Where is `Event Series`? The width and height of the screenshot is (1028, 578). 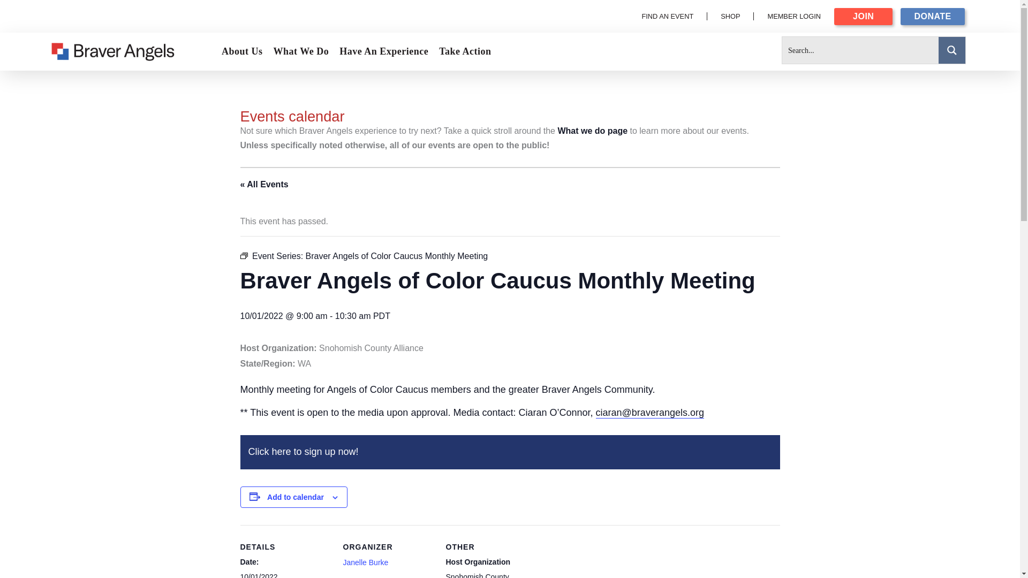 Event Series is located at coordinates (243, 255).